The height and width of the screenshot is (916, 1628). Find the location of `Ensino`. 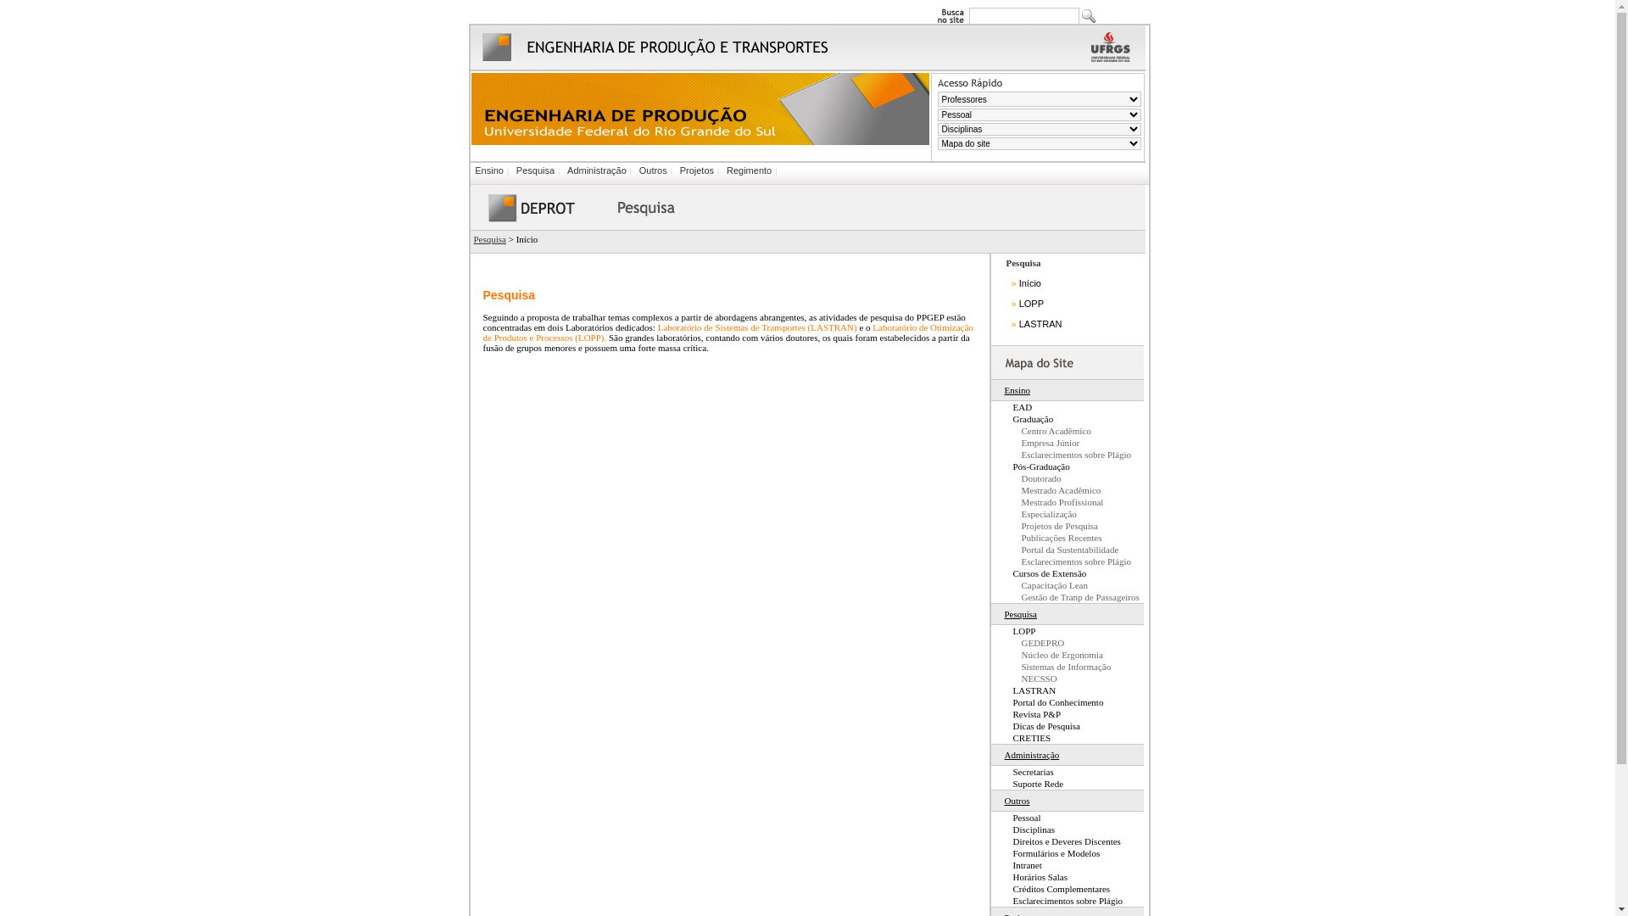

Ensino is located at coordinates (1012, 390).